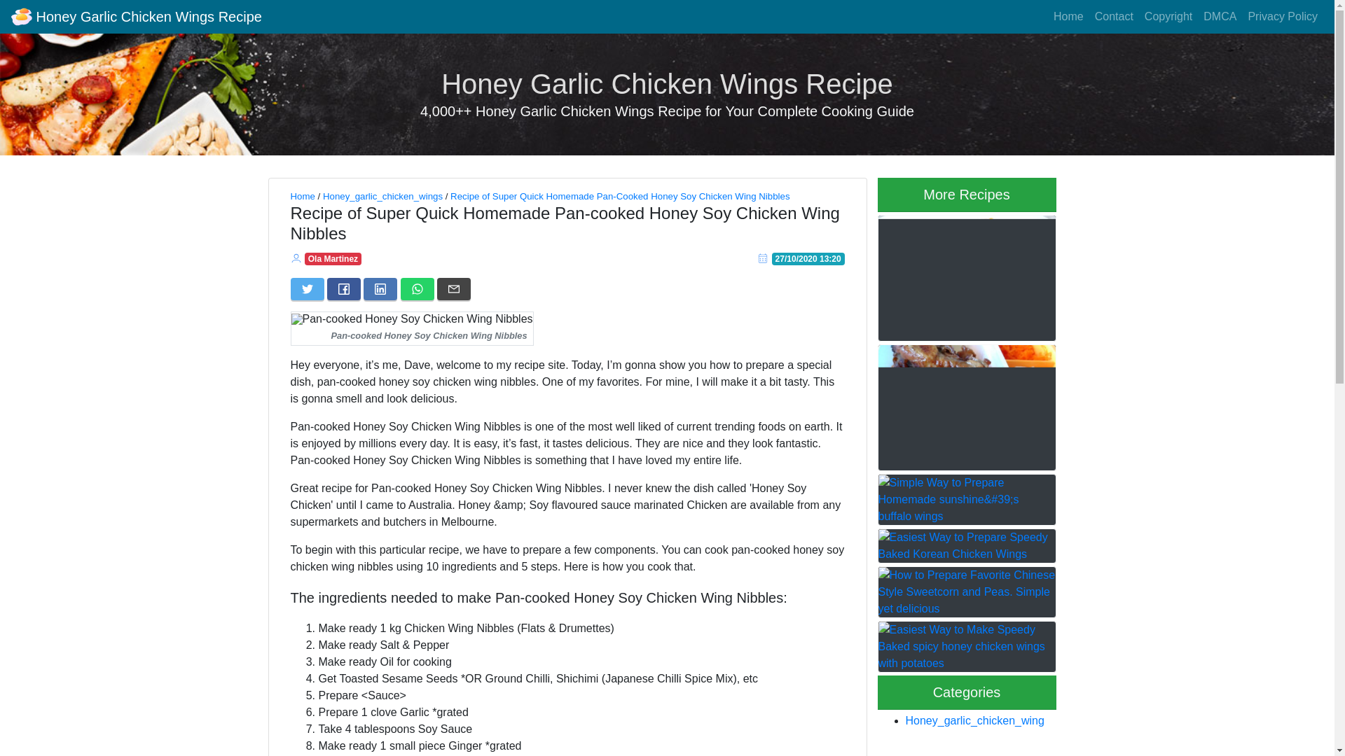 The width and height of the screenshot is (1345, 756). I want to click on Honey Garlic Chicken Wings Recipe, so click(667, 84).